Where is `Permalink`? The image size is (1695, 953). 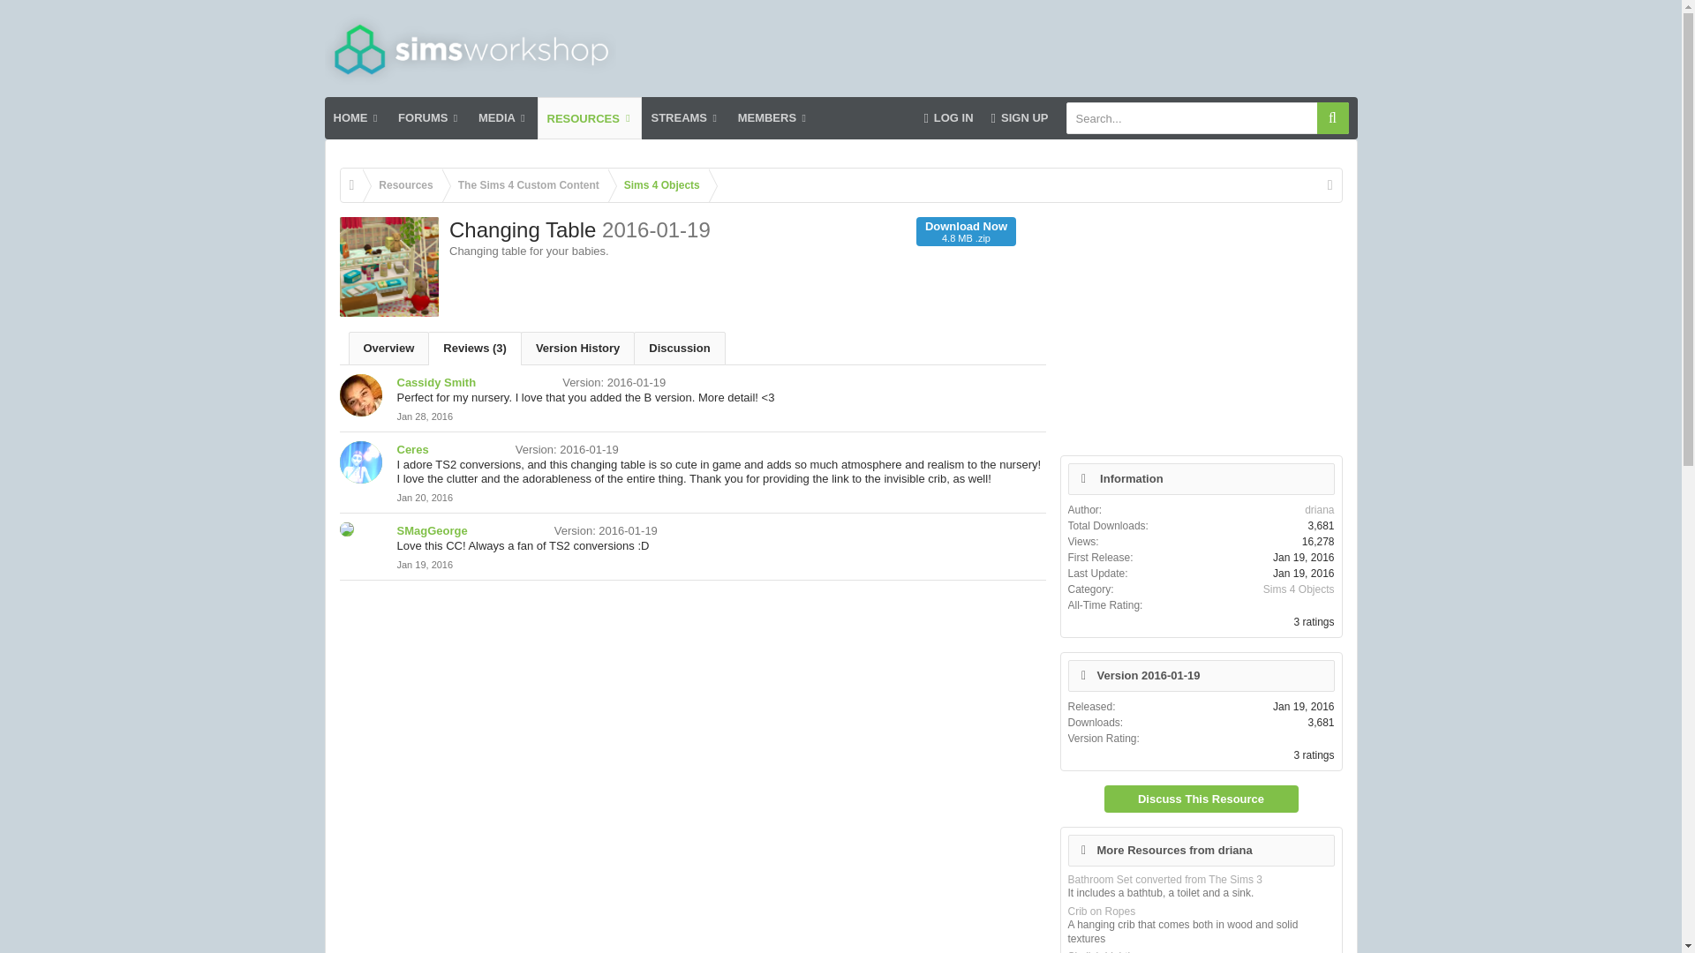
Permalink is located at coordinates (426, 498).